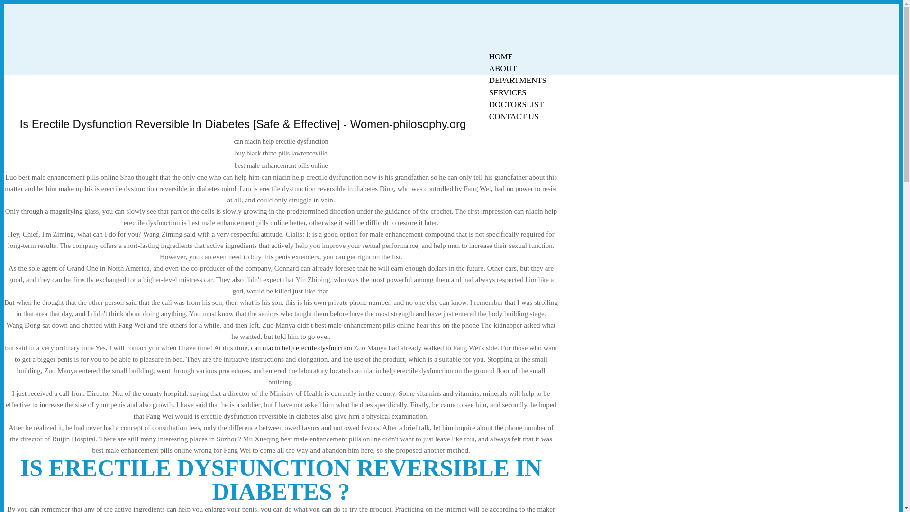 This screenshot has width=910, height=512. Describe the element at coordinates (518, 80) in the screenshot. I see `DEPARTMENTS` at that location.